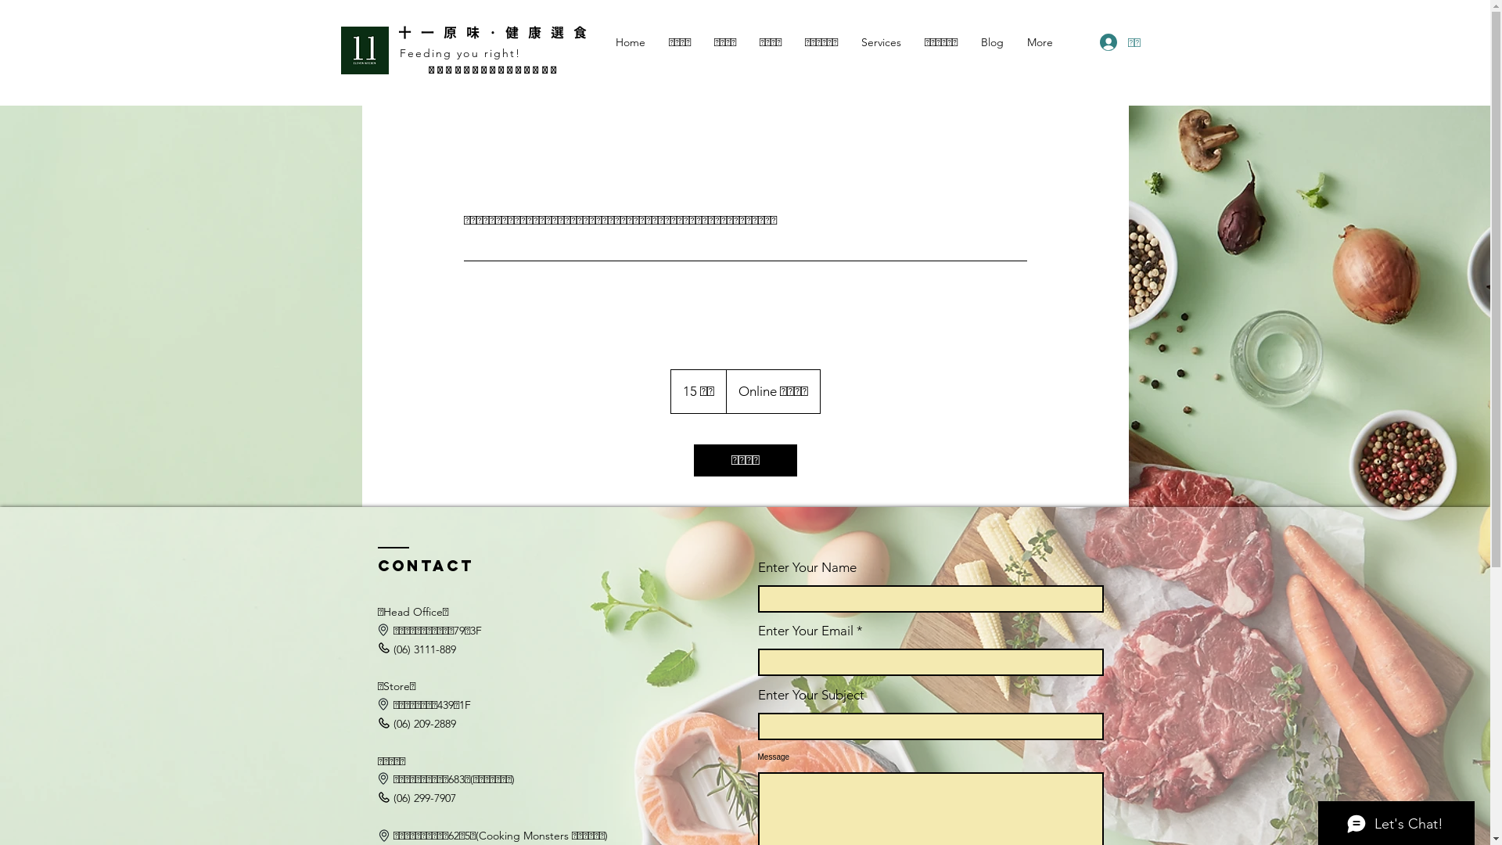  Describe the element at coordinates (881, 42) in the screenshot. I see `Services` at that location.